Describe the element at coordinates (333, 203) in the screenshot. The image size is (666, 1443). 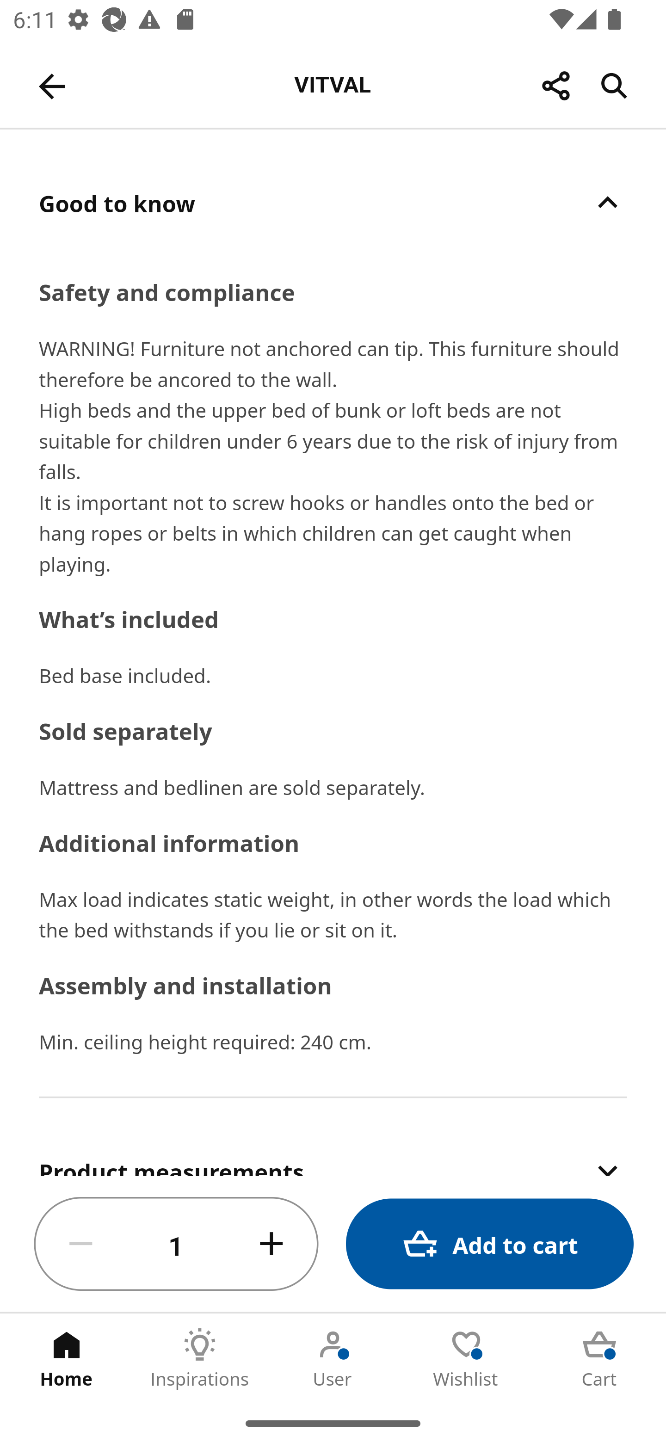
I see `Good to know` at that location.